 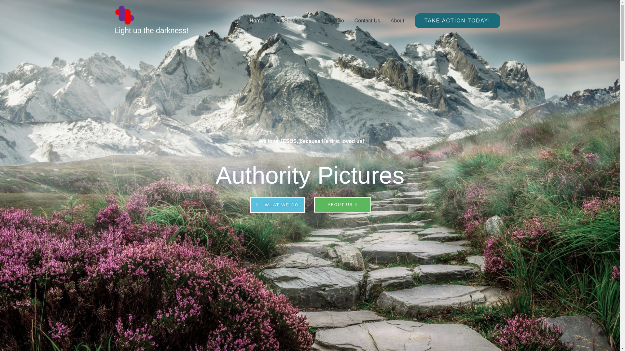 I want to click on ABOUT US, so click(x=342, y=205).